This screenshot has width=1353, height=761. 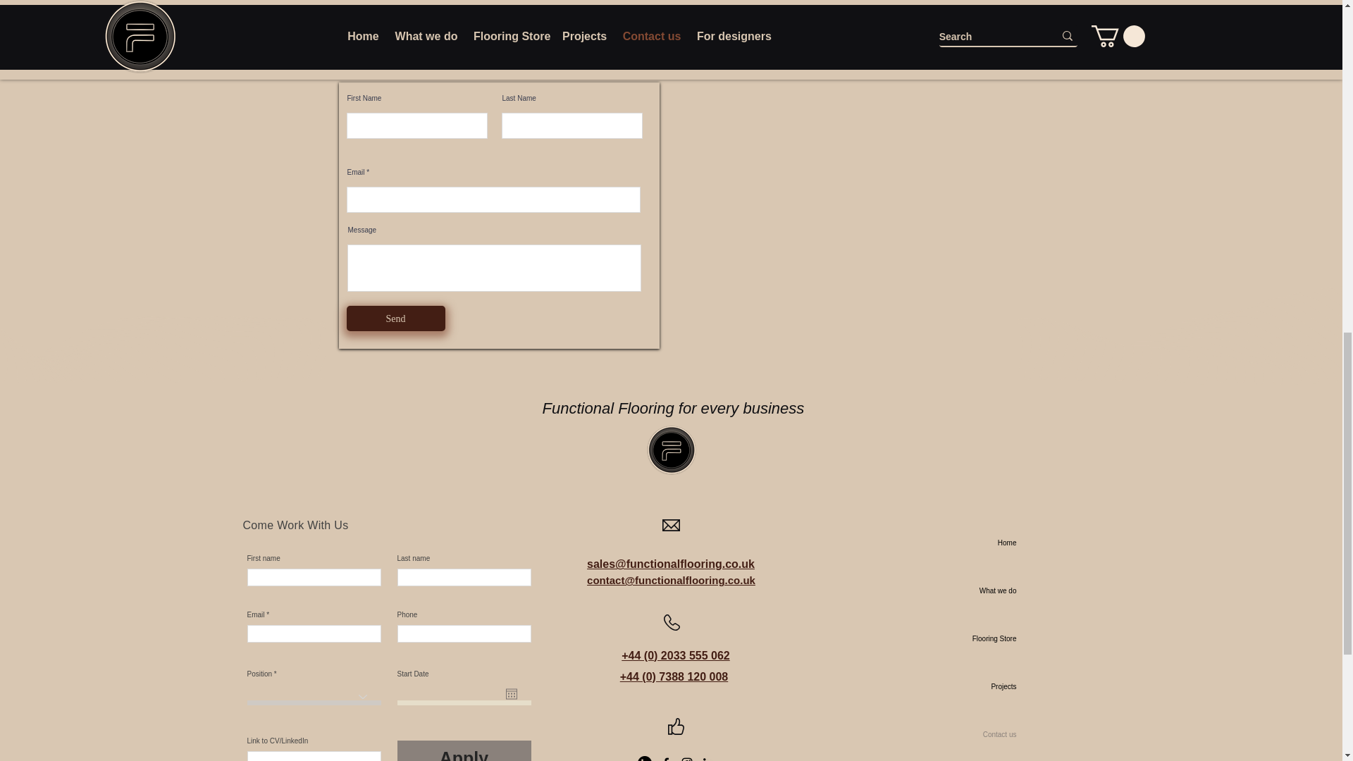 What do you see at coordinates (969, 638) in the screenshot?
I see `Flooring Store` at bounding box center [969, 638].